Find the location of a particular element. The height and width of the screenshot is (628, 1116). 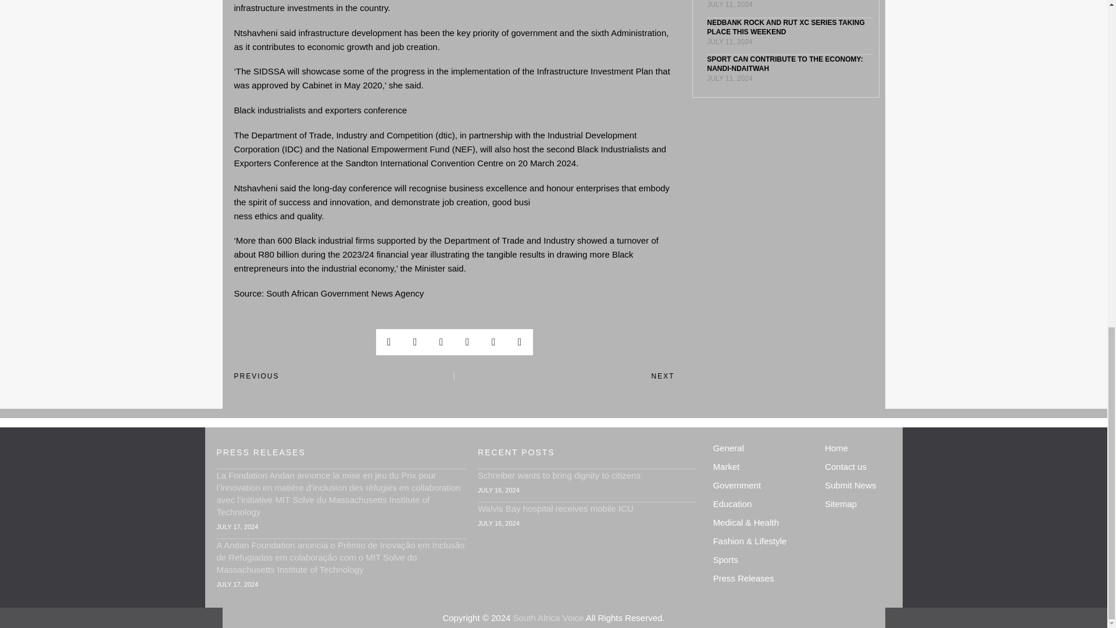

SPORT CAN CONTRIBUTE TO THE ECONOMY: NANDI-NDAITWAH is located at coordinates (785, 64).